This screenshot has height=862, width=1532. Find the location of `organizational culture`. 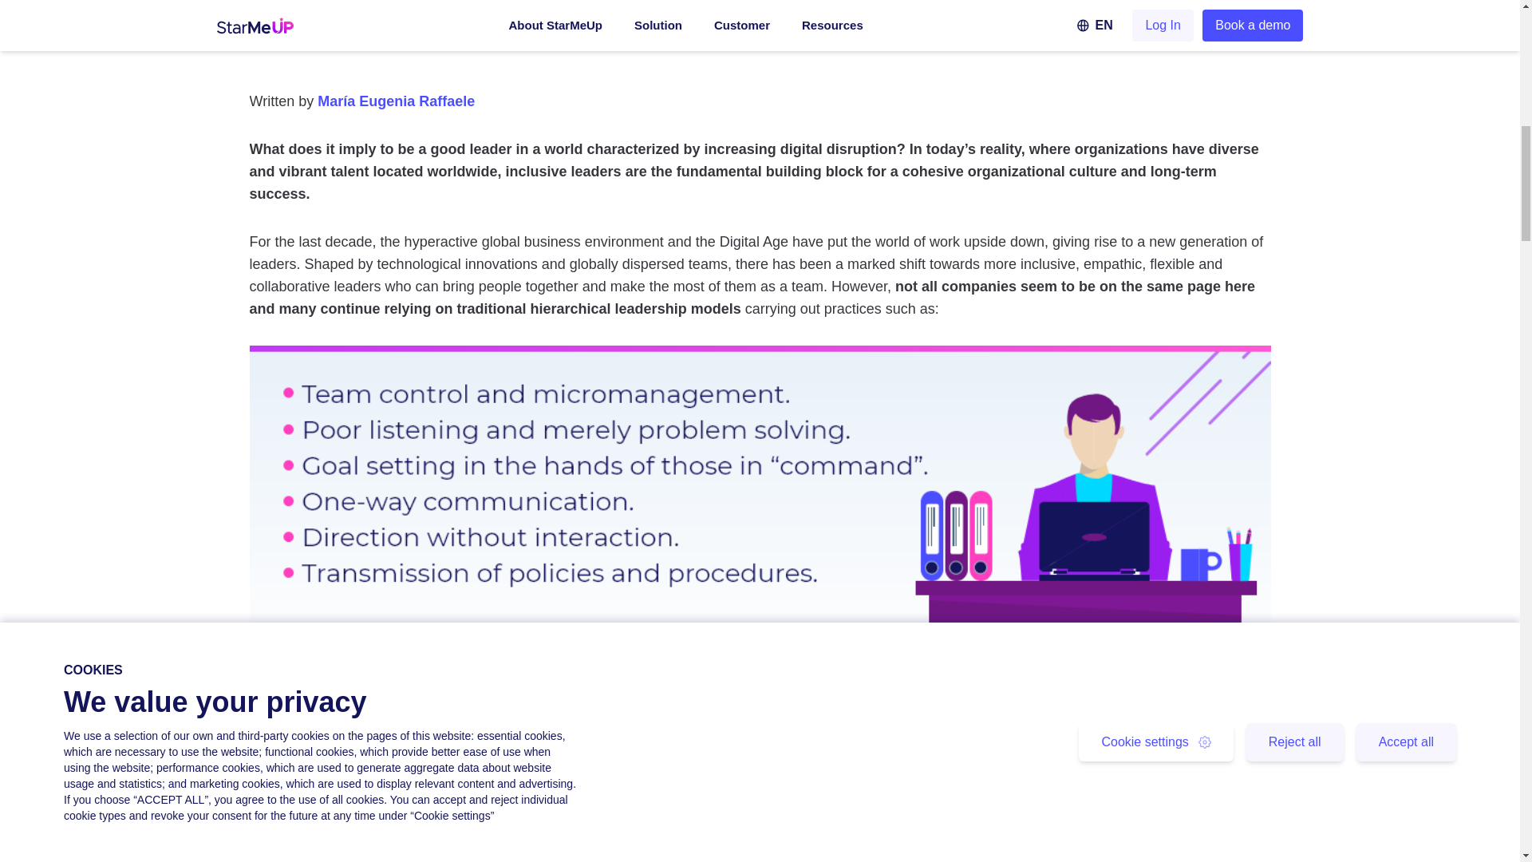

organizational culture is located at coordinates (1042, 171).